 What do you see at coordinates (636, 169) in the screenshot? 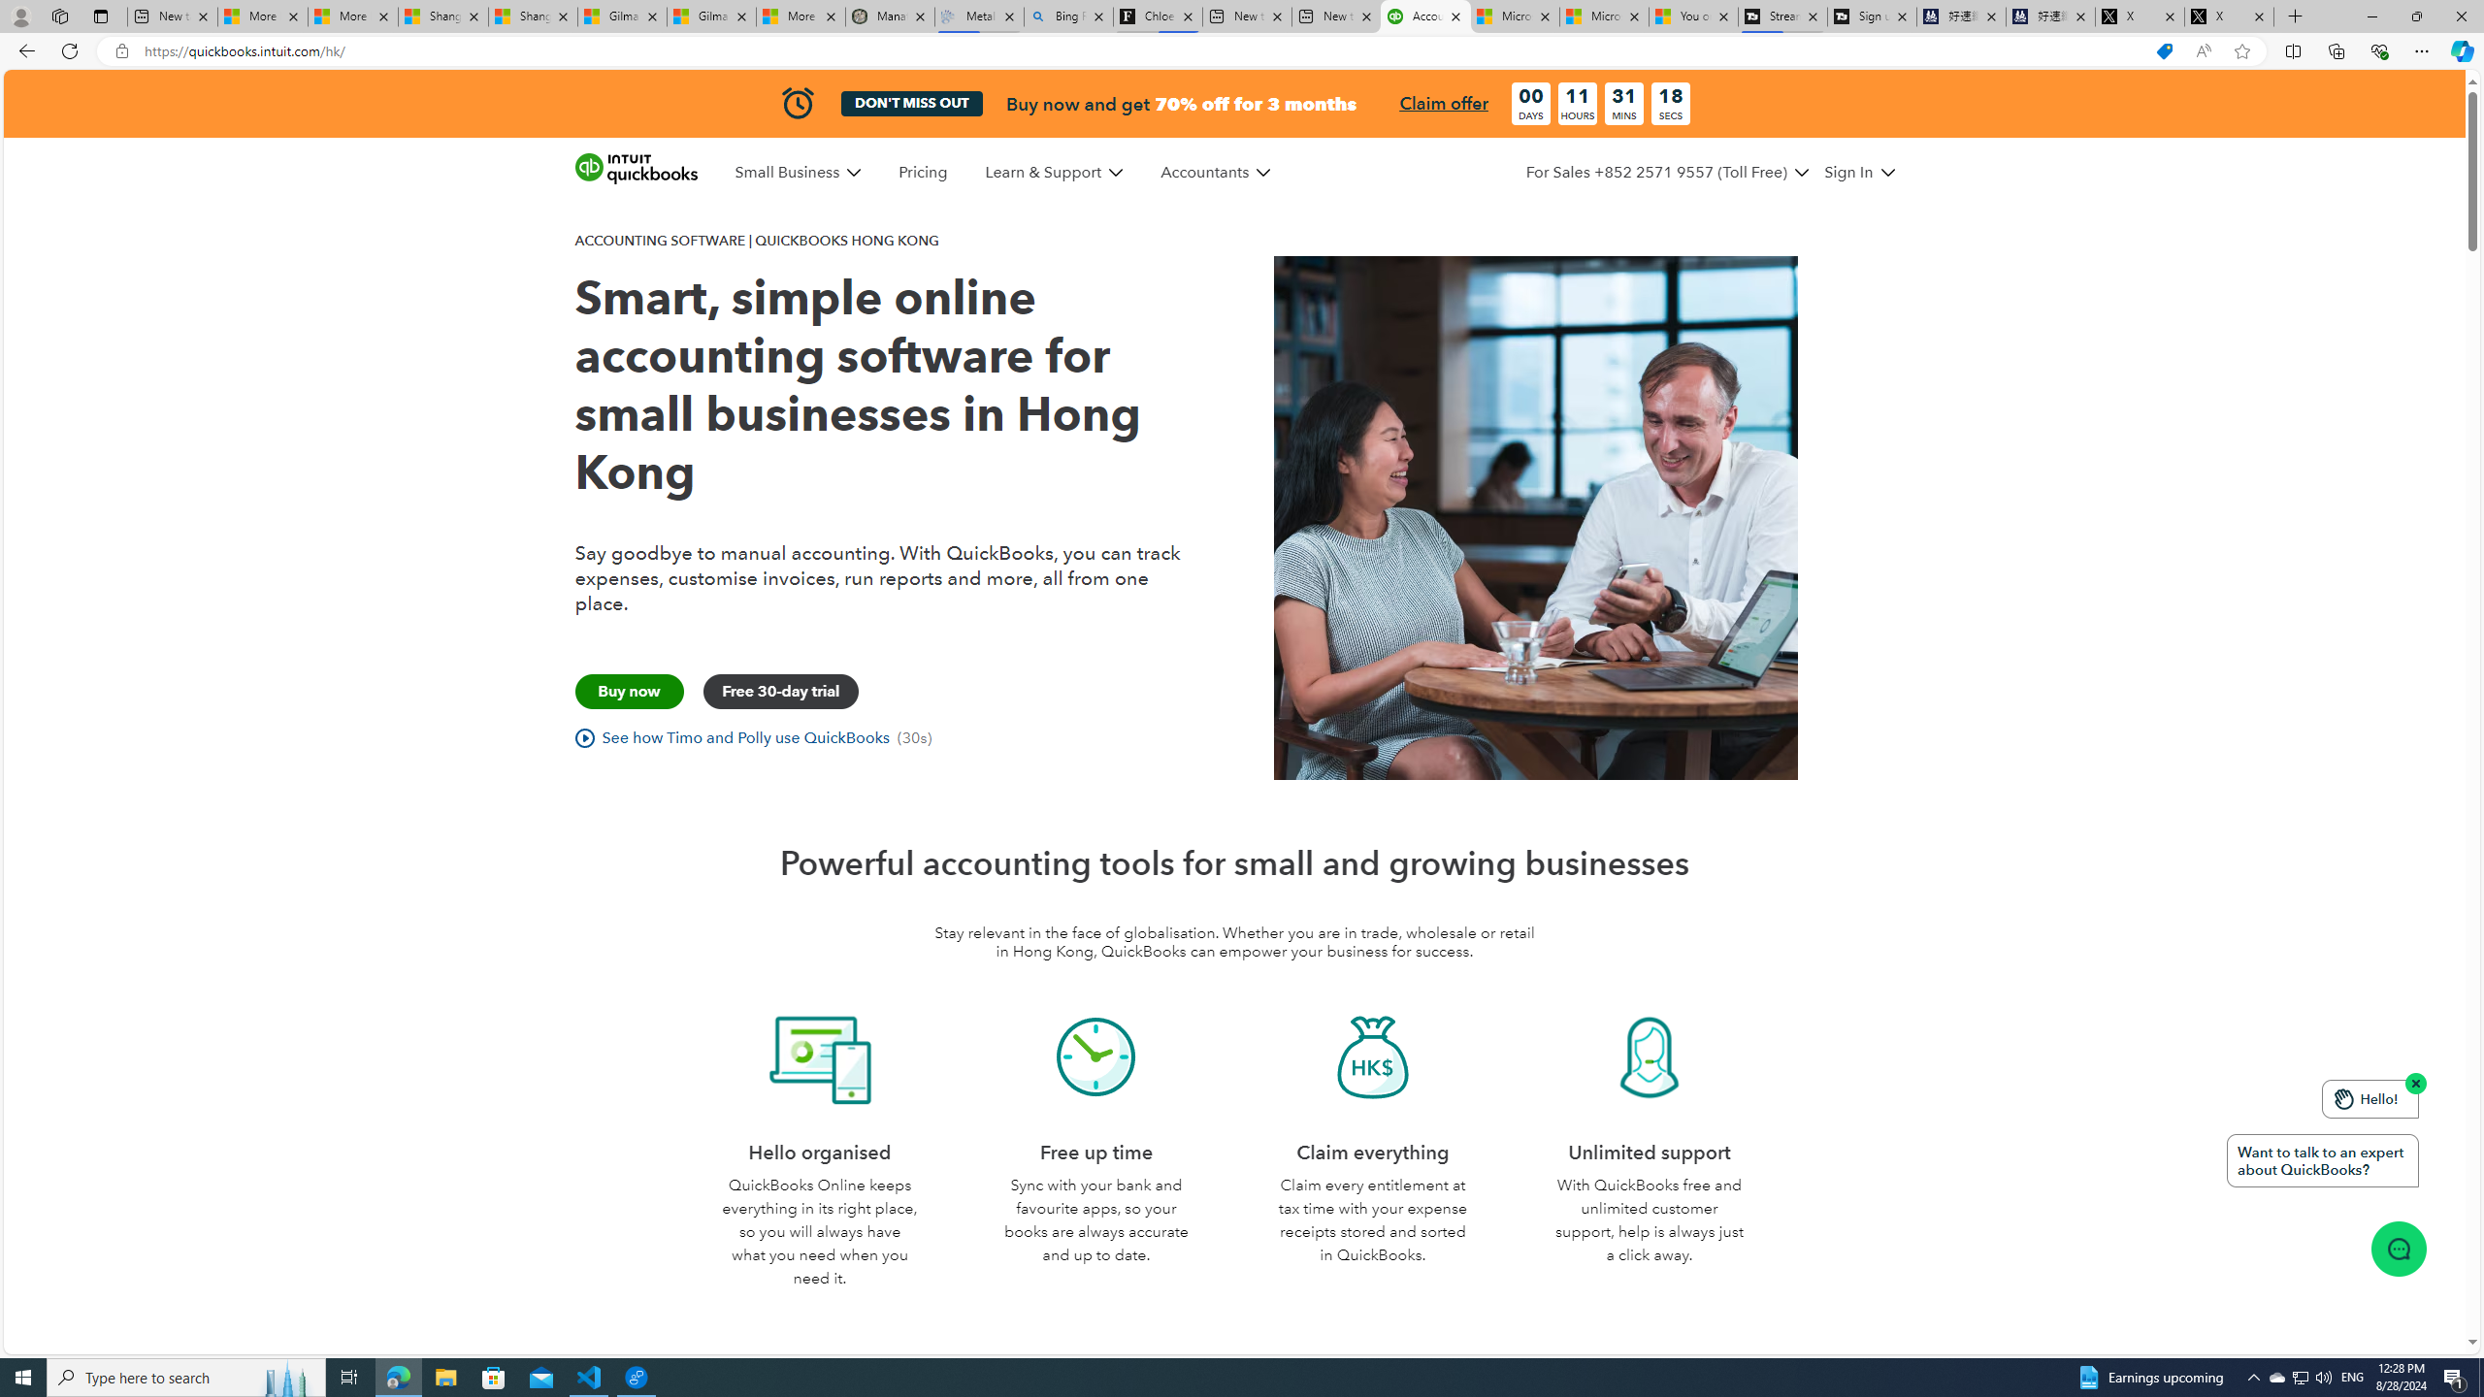
I see `quickbooks` at bounding box center [636, 169].